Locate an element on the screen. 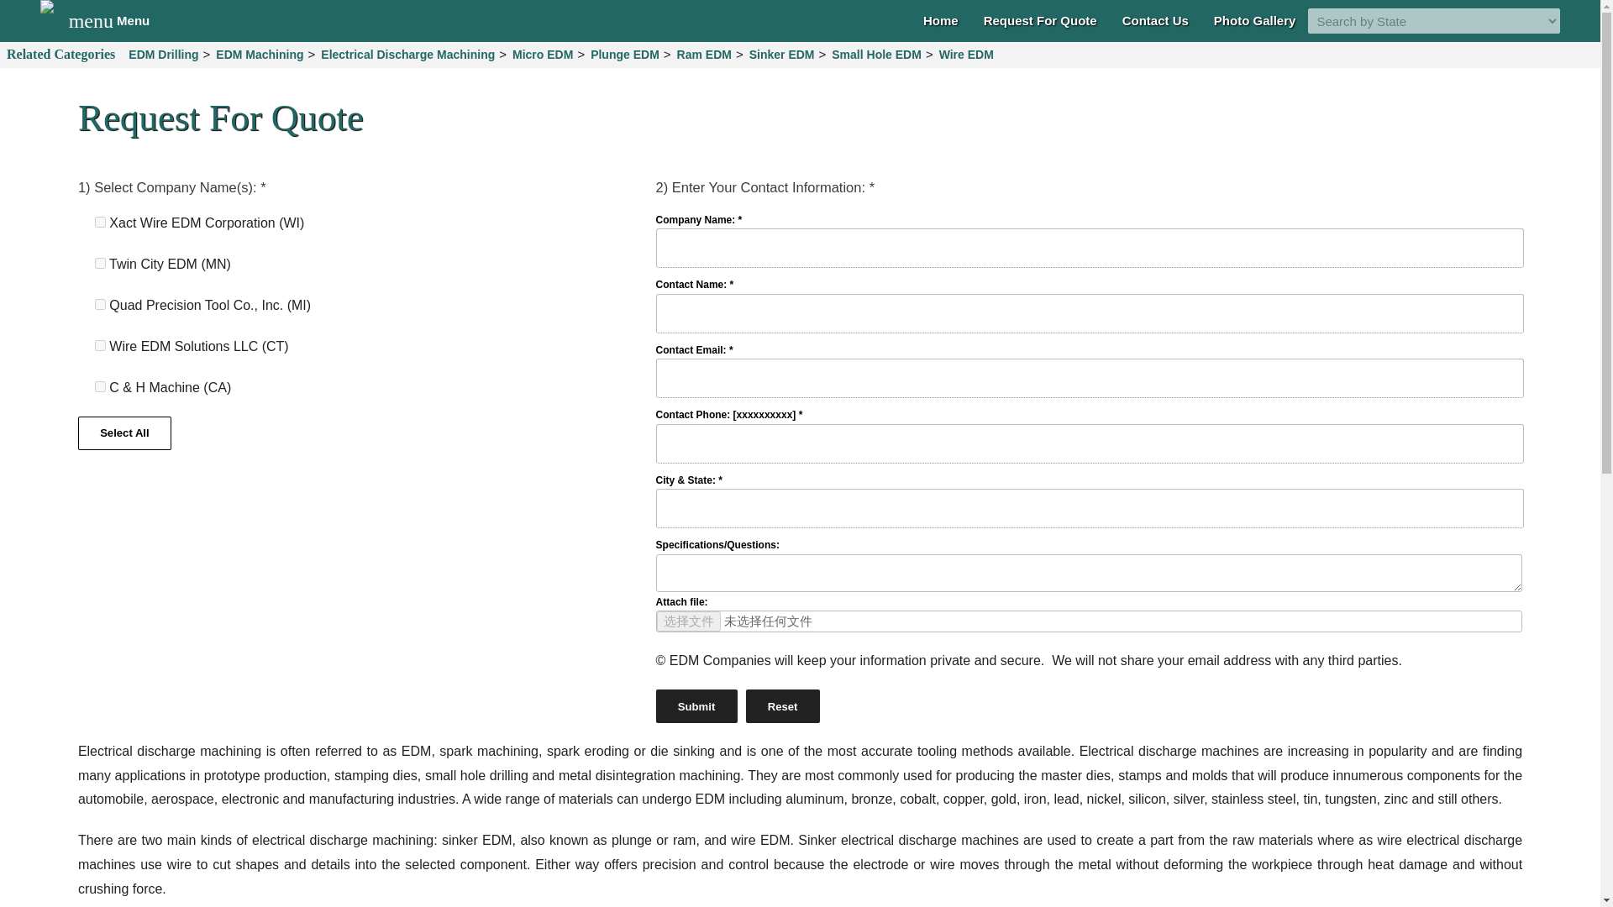  Plunge EDM is located at coordinates (696, 705).